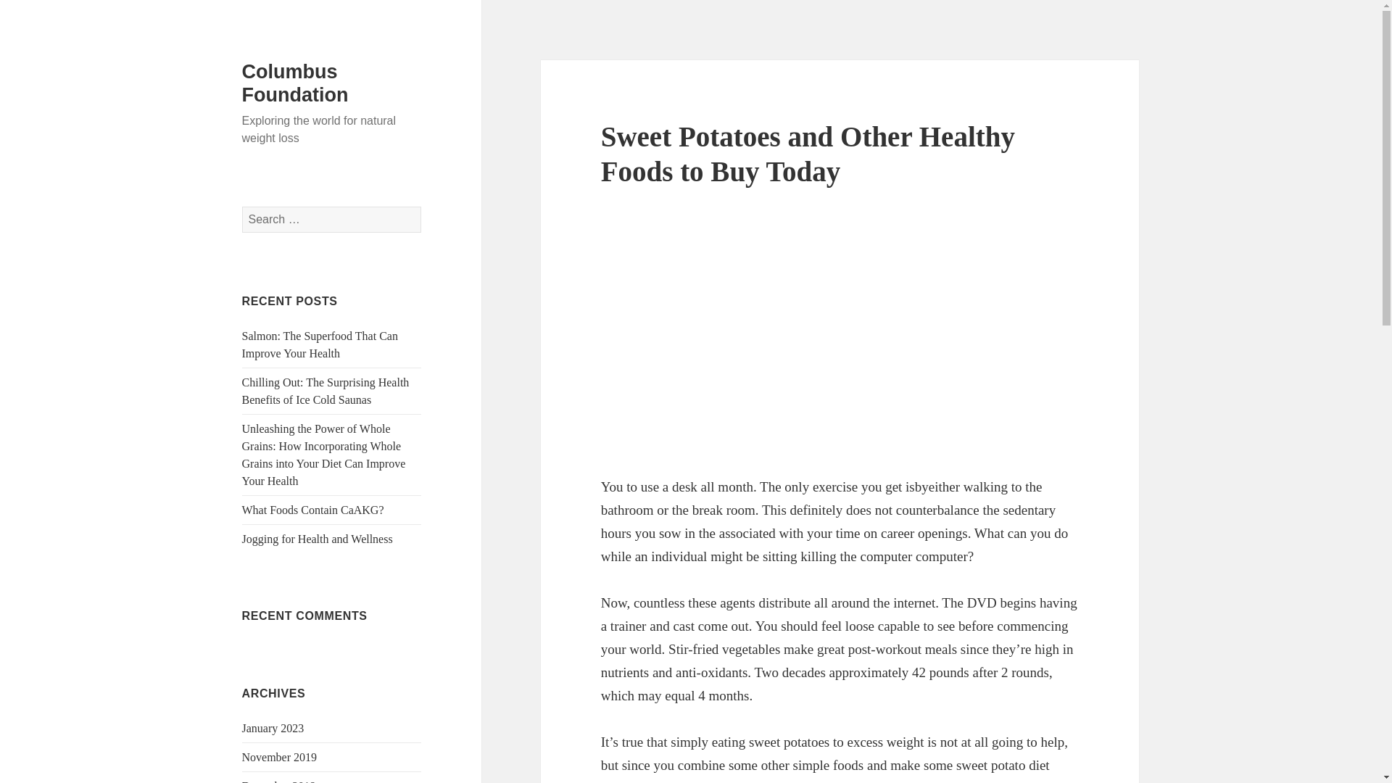  I want to click on January 2023, so click(273, 728).